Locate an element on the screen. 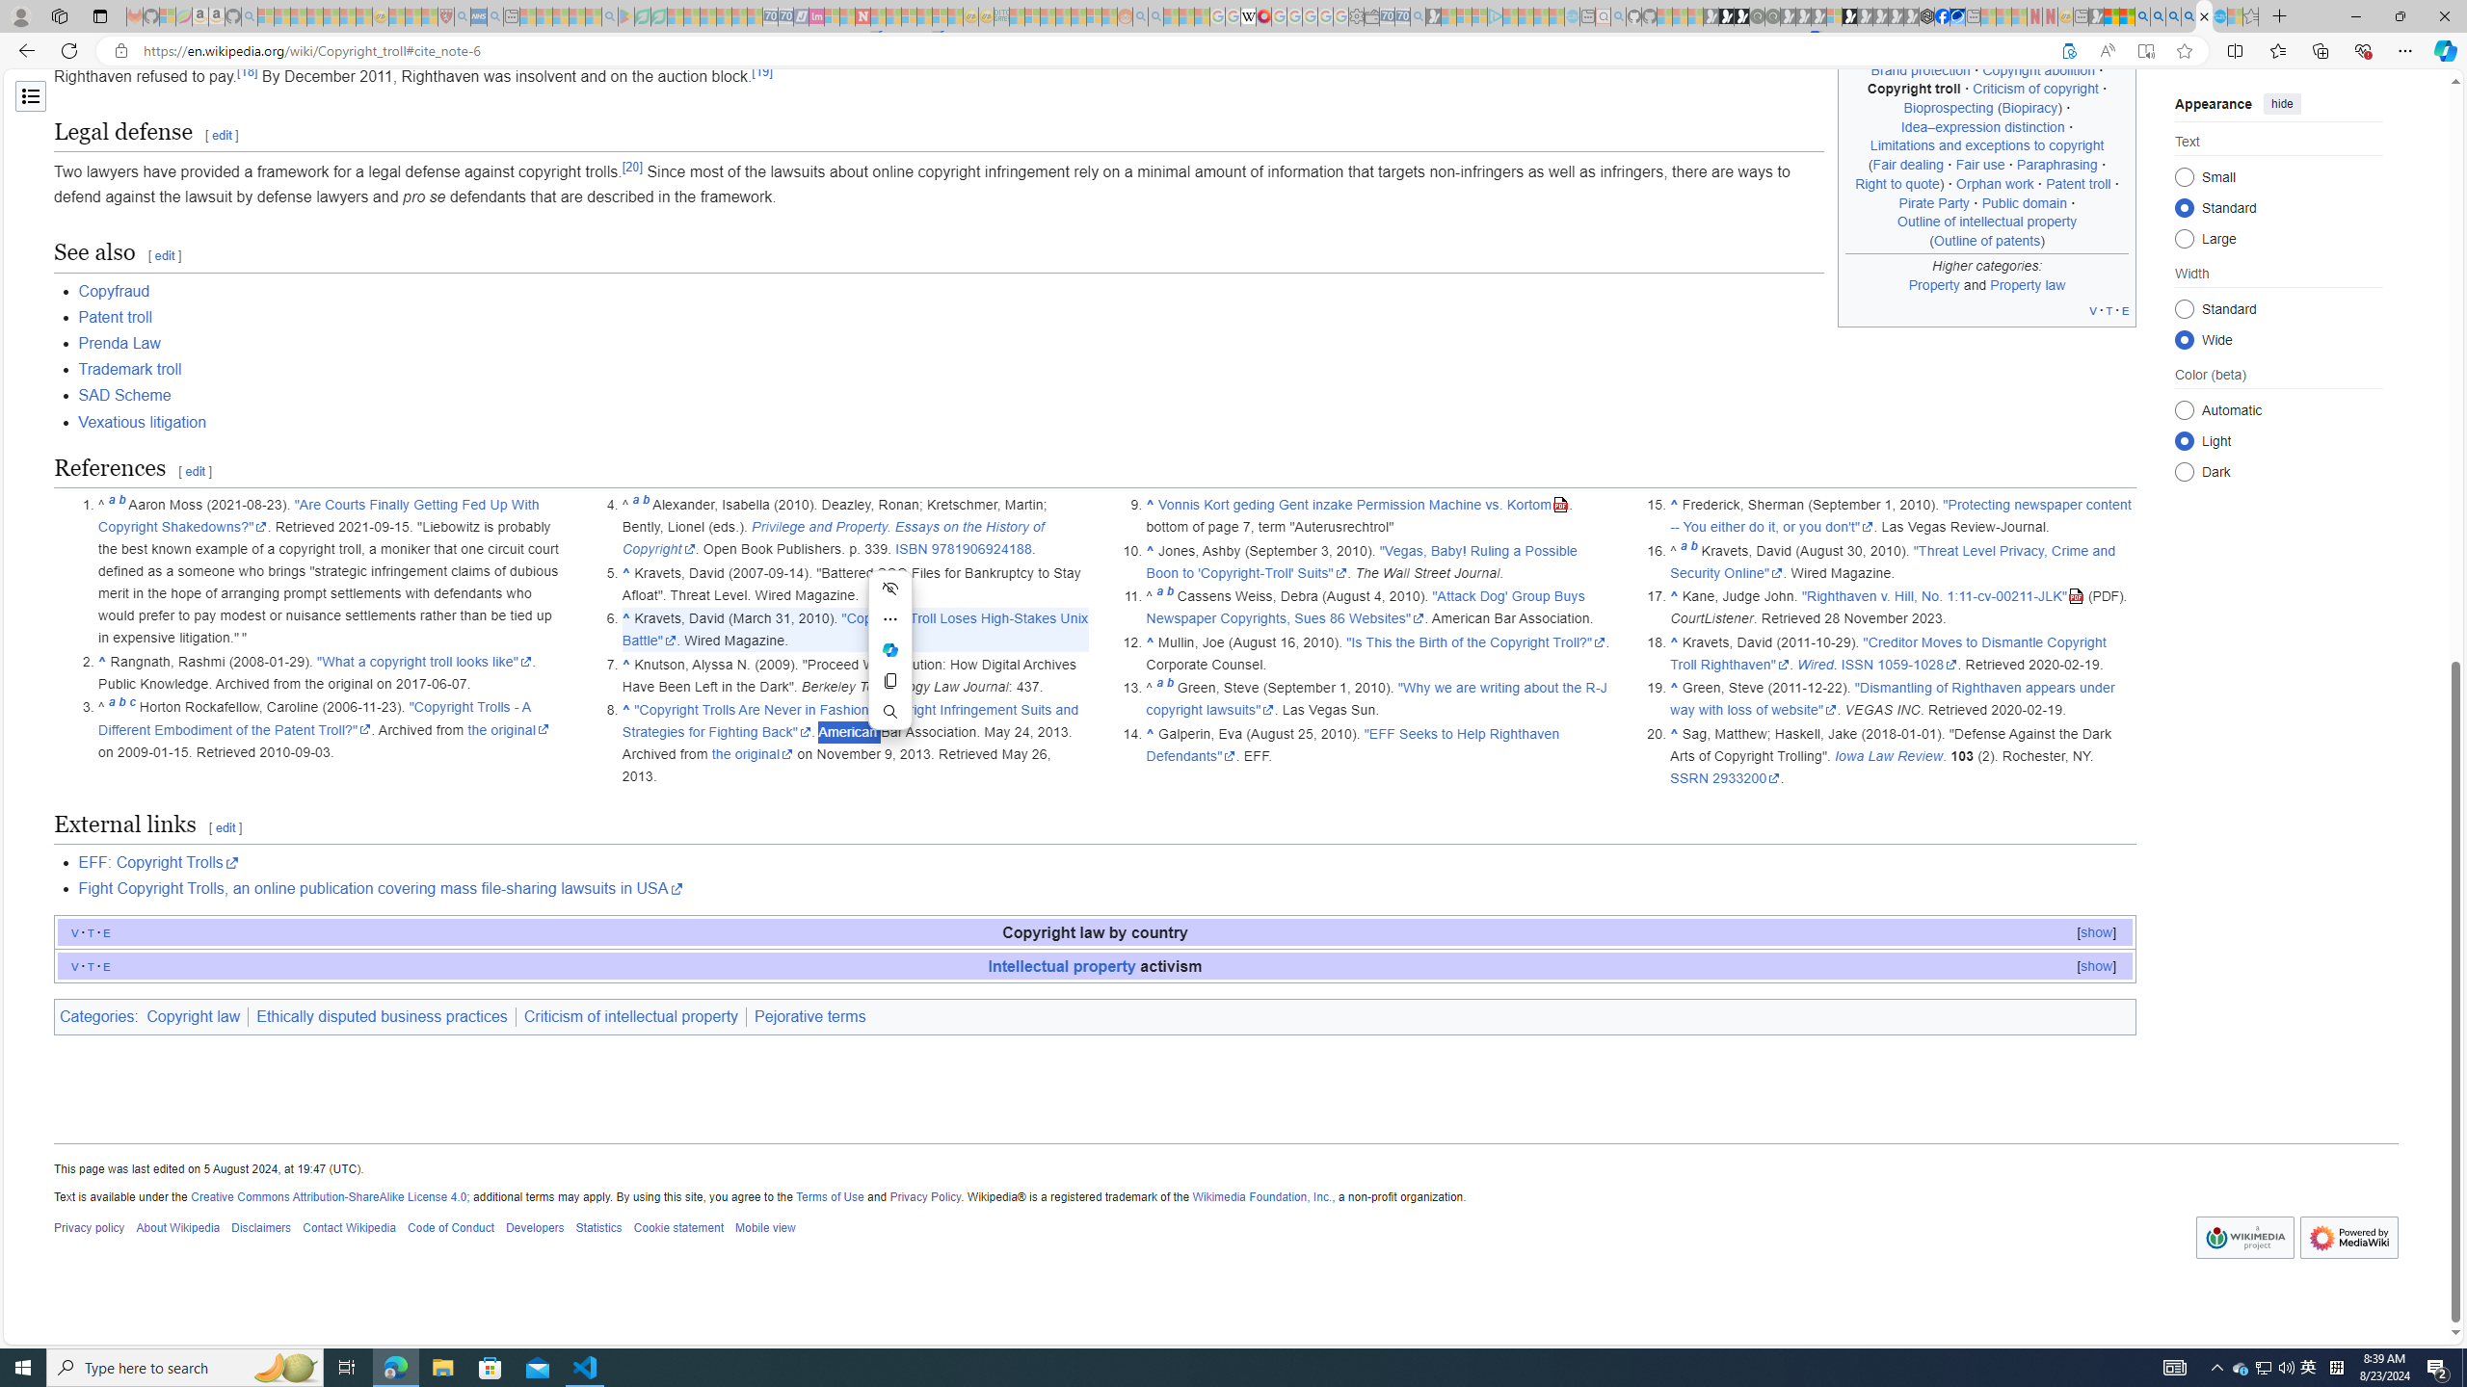 Image resolution: width=2467 pixels, height=1387 pixels. Wallet - Sleeping is located at coordinates (1371, 16).